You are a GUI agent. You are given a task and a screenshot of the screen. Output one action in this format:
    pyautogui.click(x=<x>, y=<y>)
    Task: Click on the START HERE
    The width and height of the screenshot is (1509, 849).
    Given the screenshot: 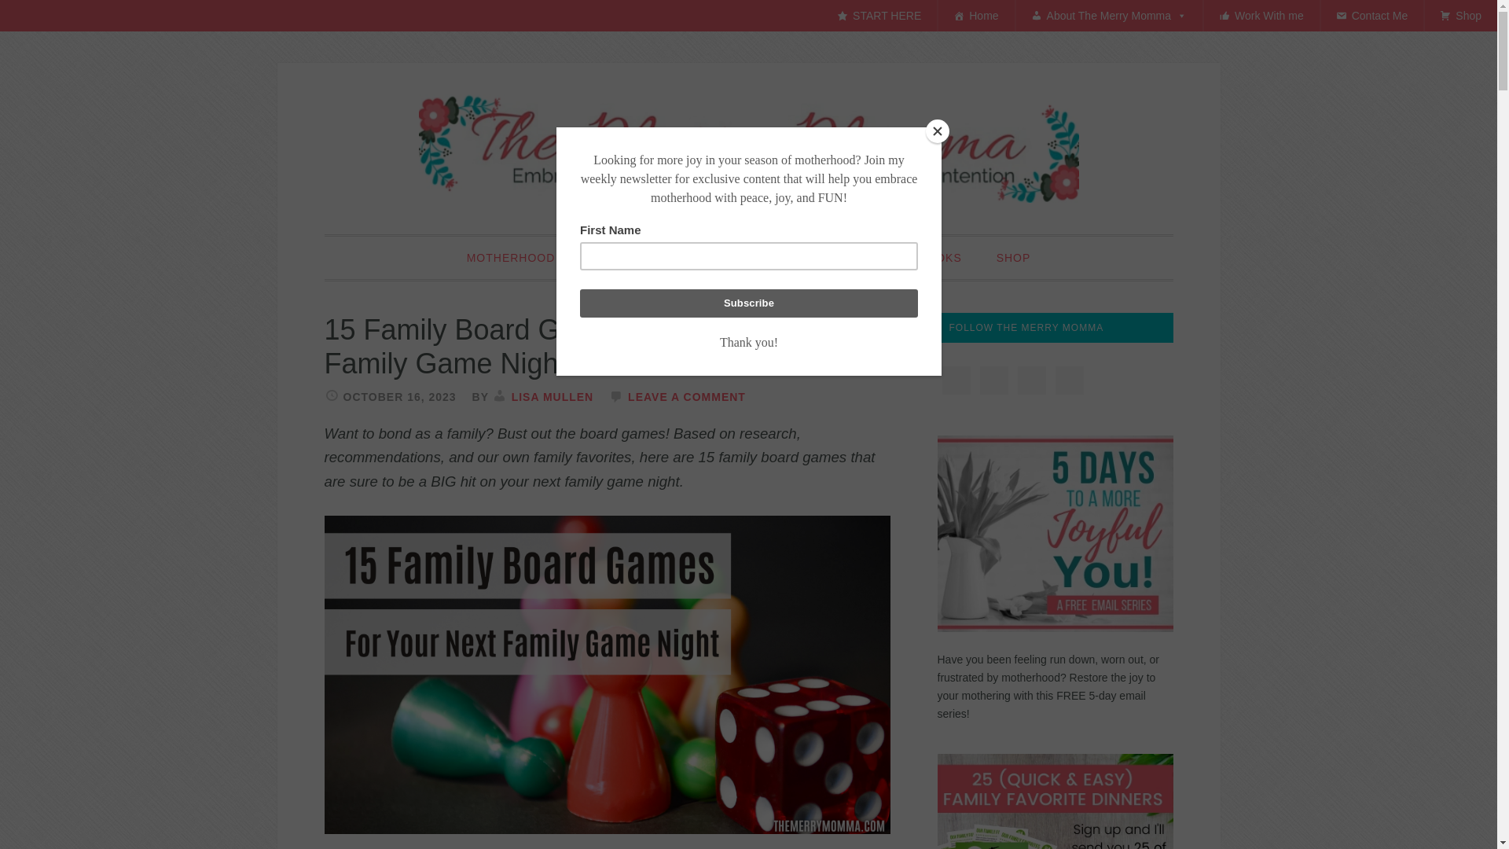 What is the action you would take?
    pyautogui.click(x=879, y=16)
    